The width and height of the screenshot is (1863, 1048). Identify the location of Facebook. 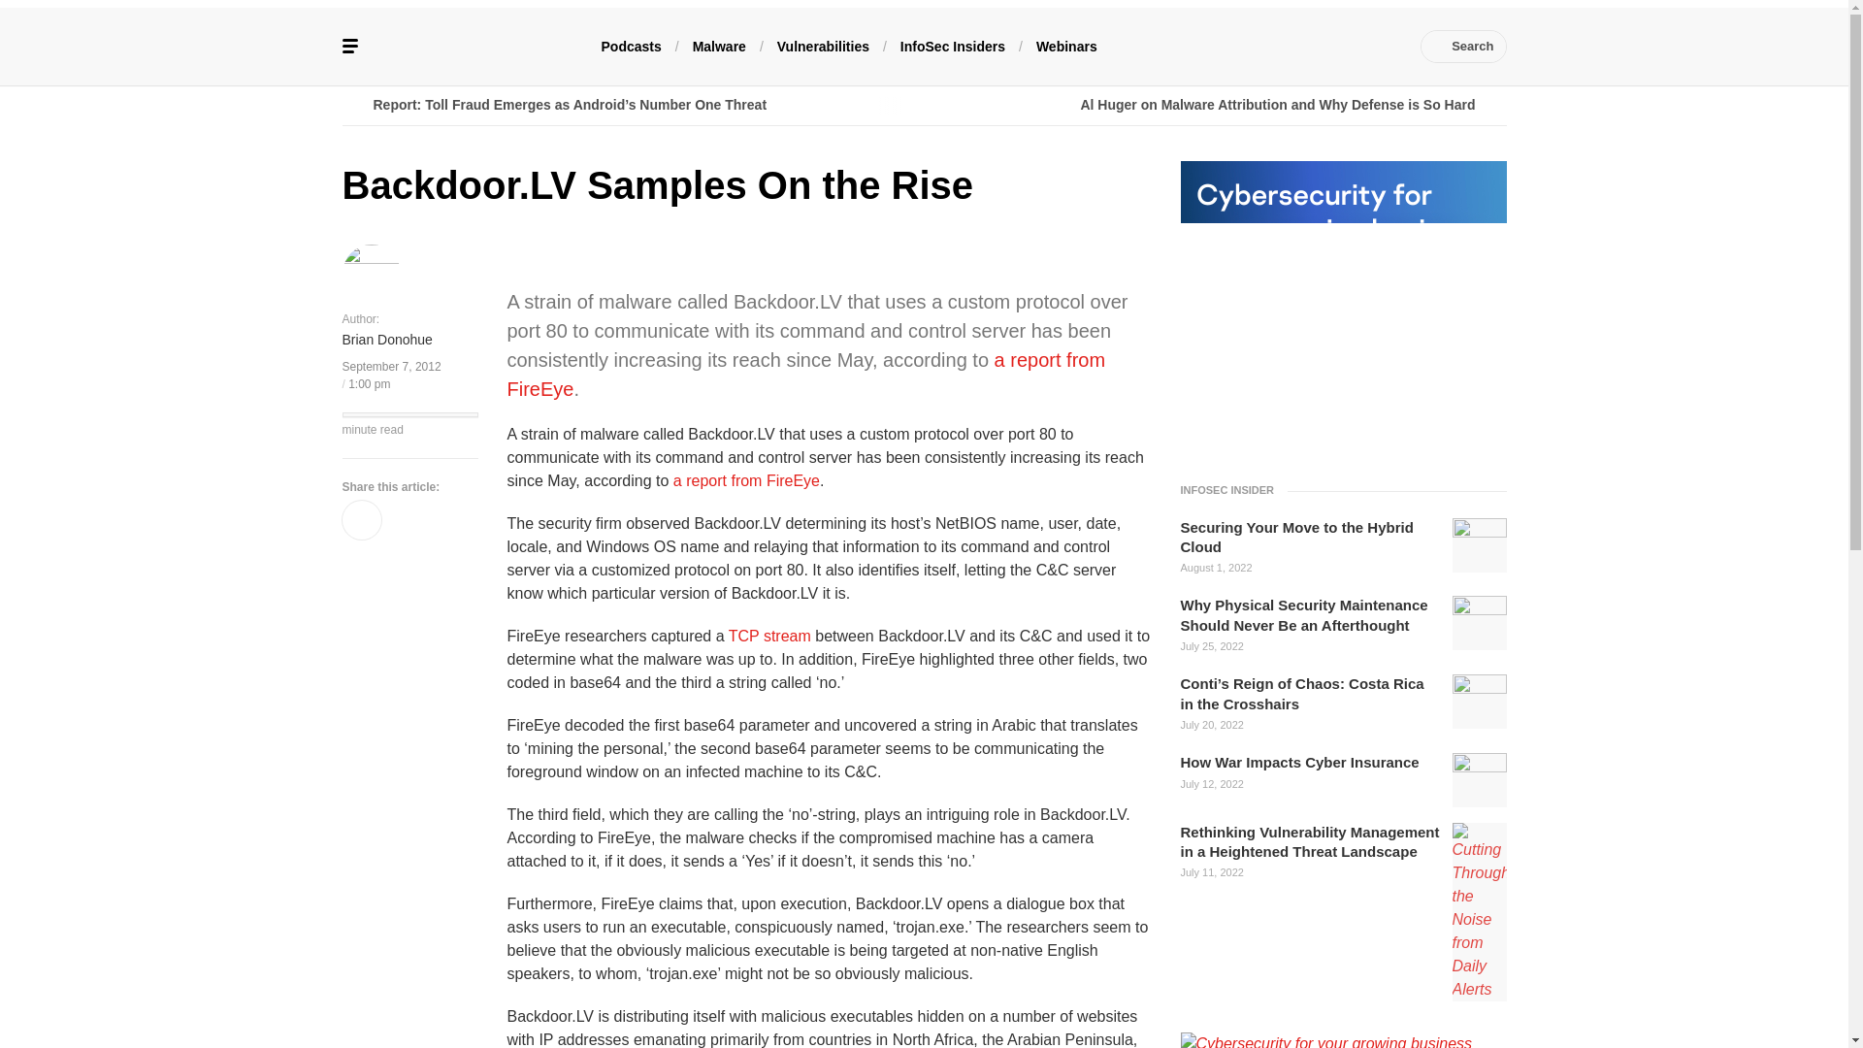
(1207, 47).